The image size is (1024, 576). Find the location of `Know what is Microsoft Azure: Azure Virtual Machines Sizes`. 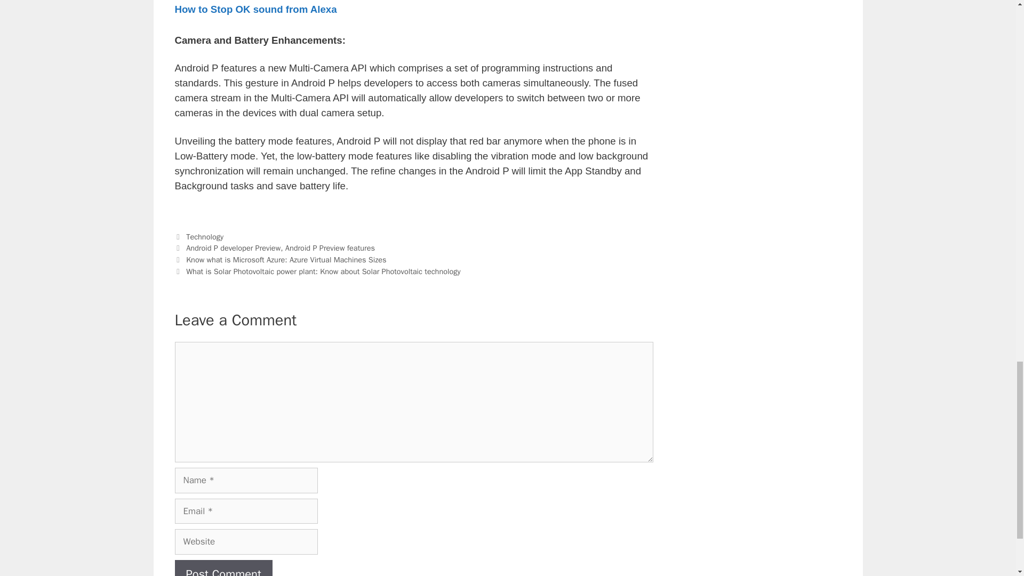

Know what is Microsoft Azure: Azure Virtual Machines Sizes is located at coordinates (286, 259).